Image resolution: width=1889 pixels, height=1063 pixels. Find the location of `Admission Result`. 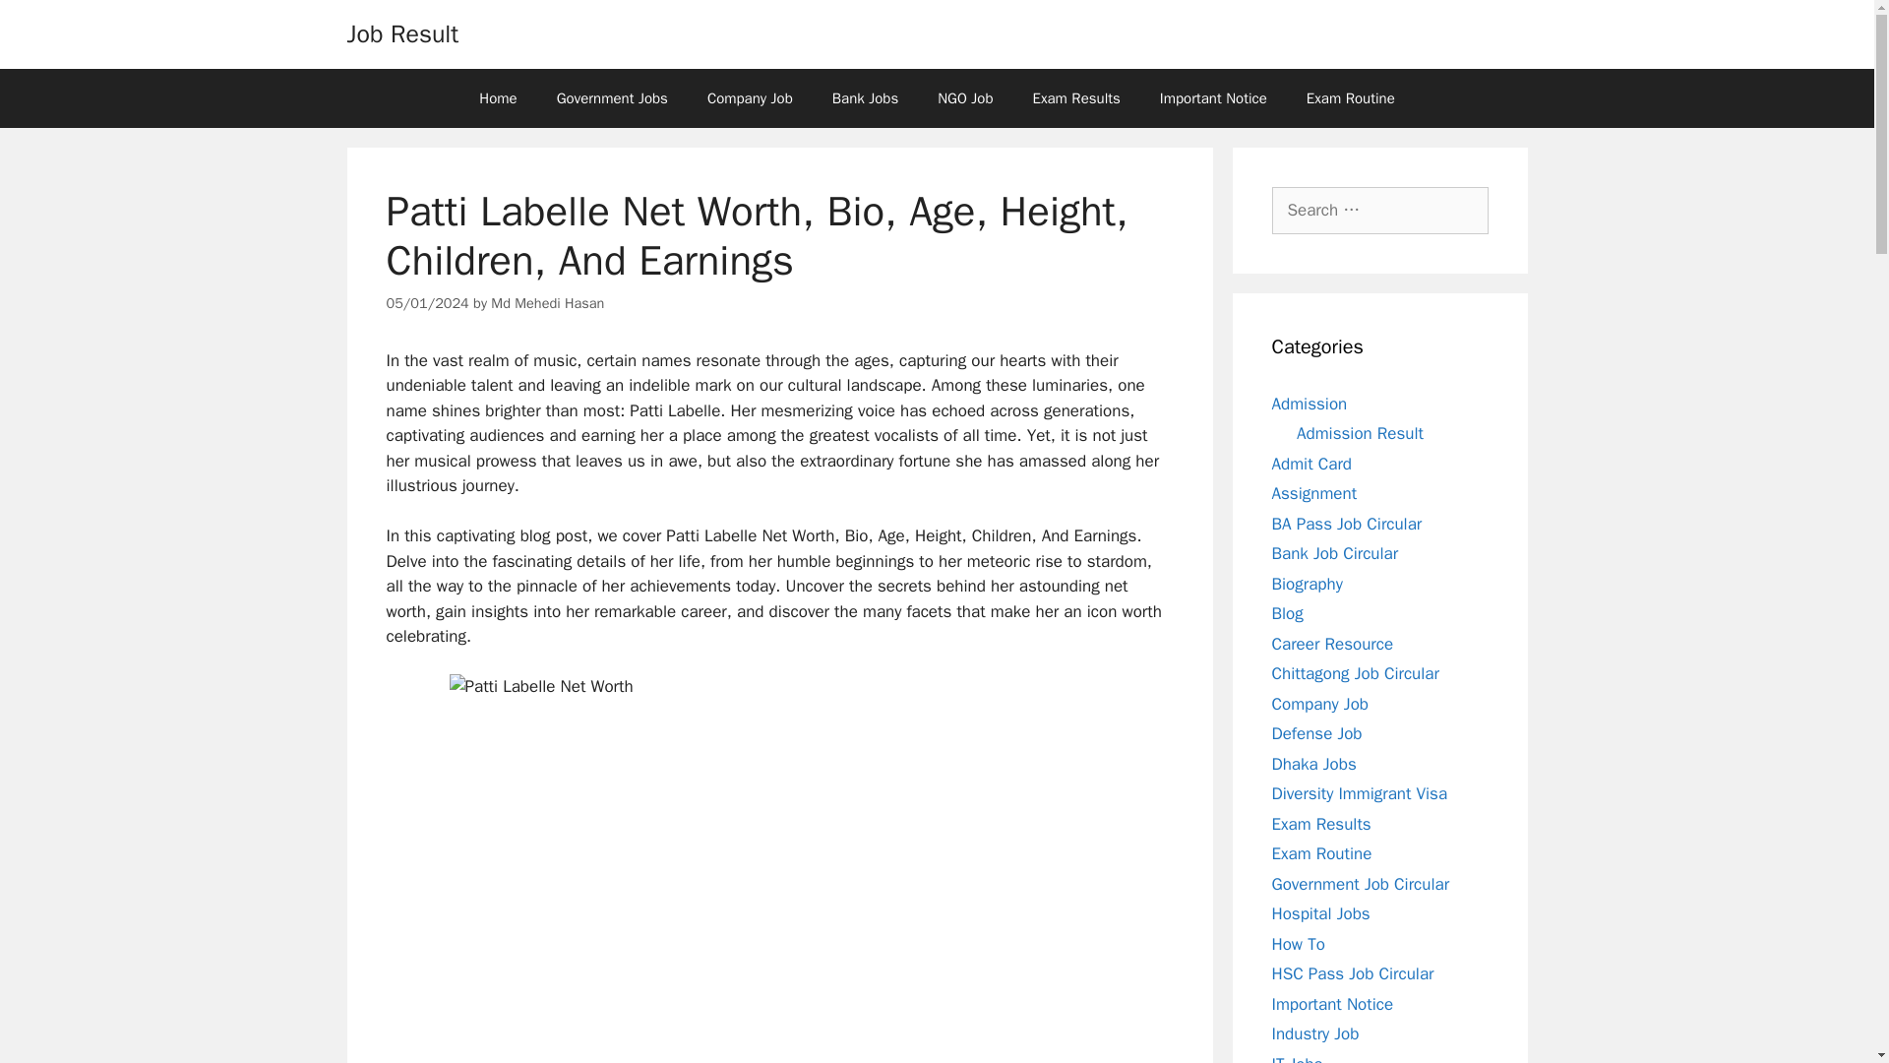

Admission Result is located at coordinates (1360, 433).